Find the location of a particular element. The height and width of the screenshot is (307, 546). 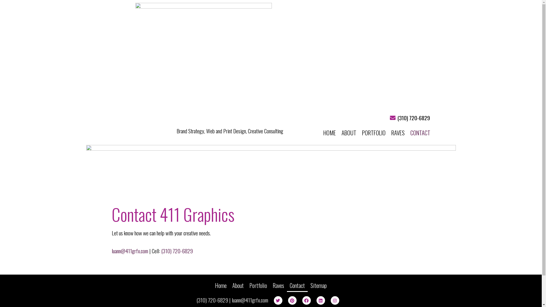

Portfolio is located at coordinates (258, 285).